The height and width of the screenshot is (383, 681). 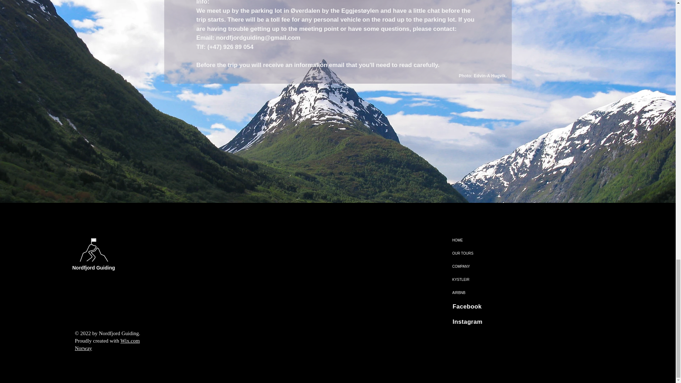 What do you see at coordinates (467, 240) in the screenshot?
I see `HOME` at bounding box center [467, 240].